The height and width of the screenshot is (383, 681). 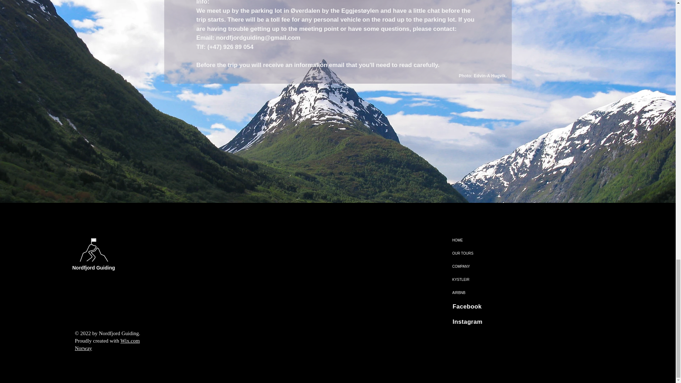 What do you see at coordinates (467, 240) in the screenshot?
I see `HOME` at bounding box center [467, 240].